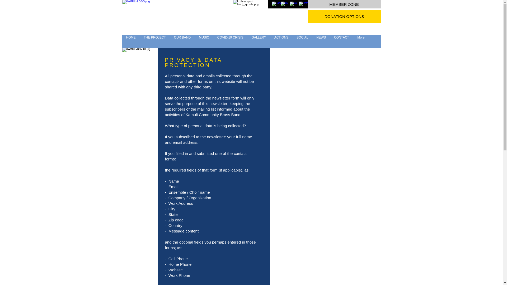 The image size is (507, 285). Describe the element at coordinates (344, 4) in the screenshot. I see `MEMBER ZONE` at that location.